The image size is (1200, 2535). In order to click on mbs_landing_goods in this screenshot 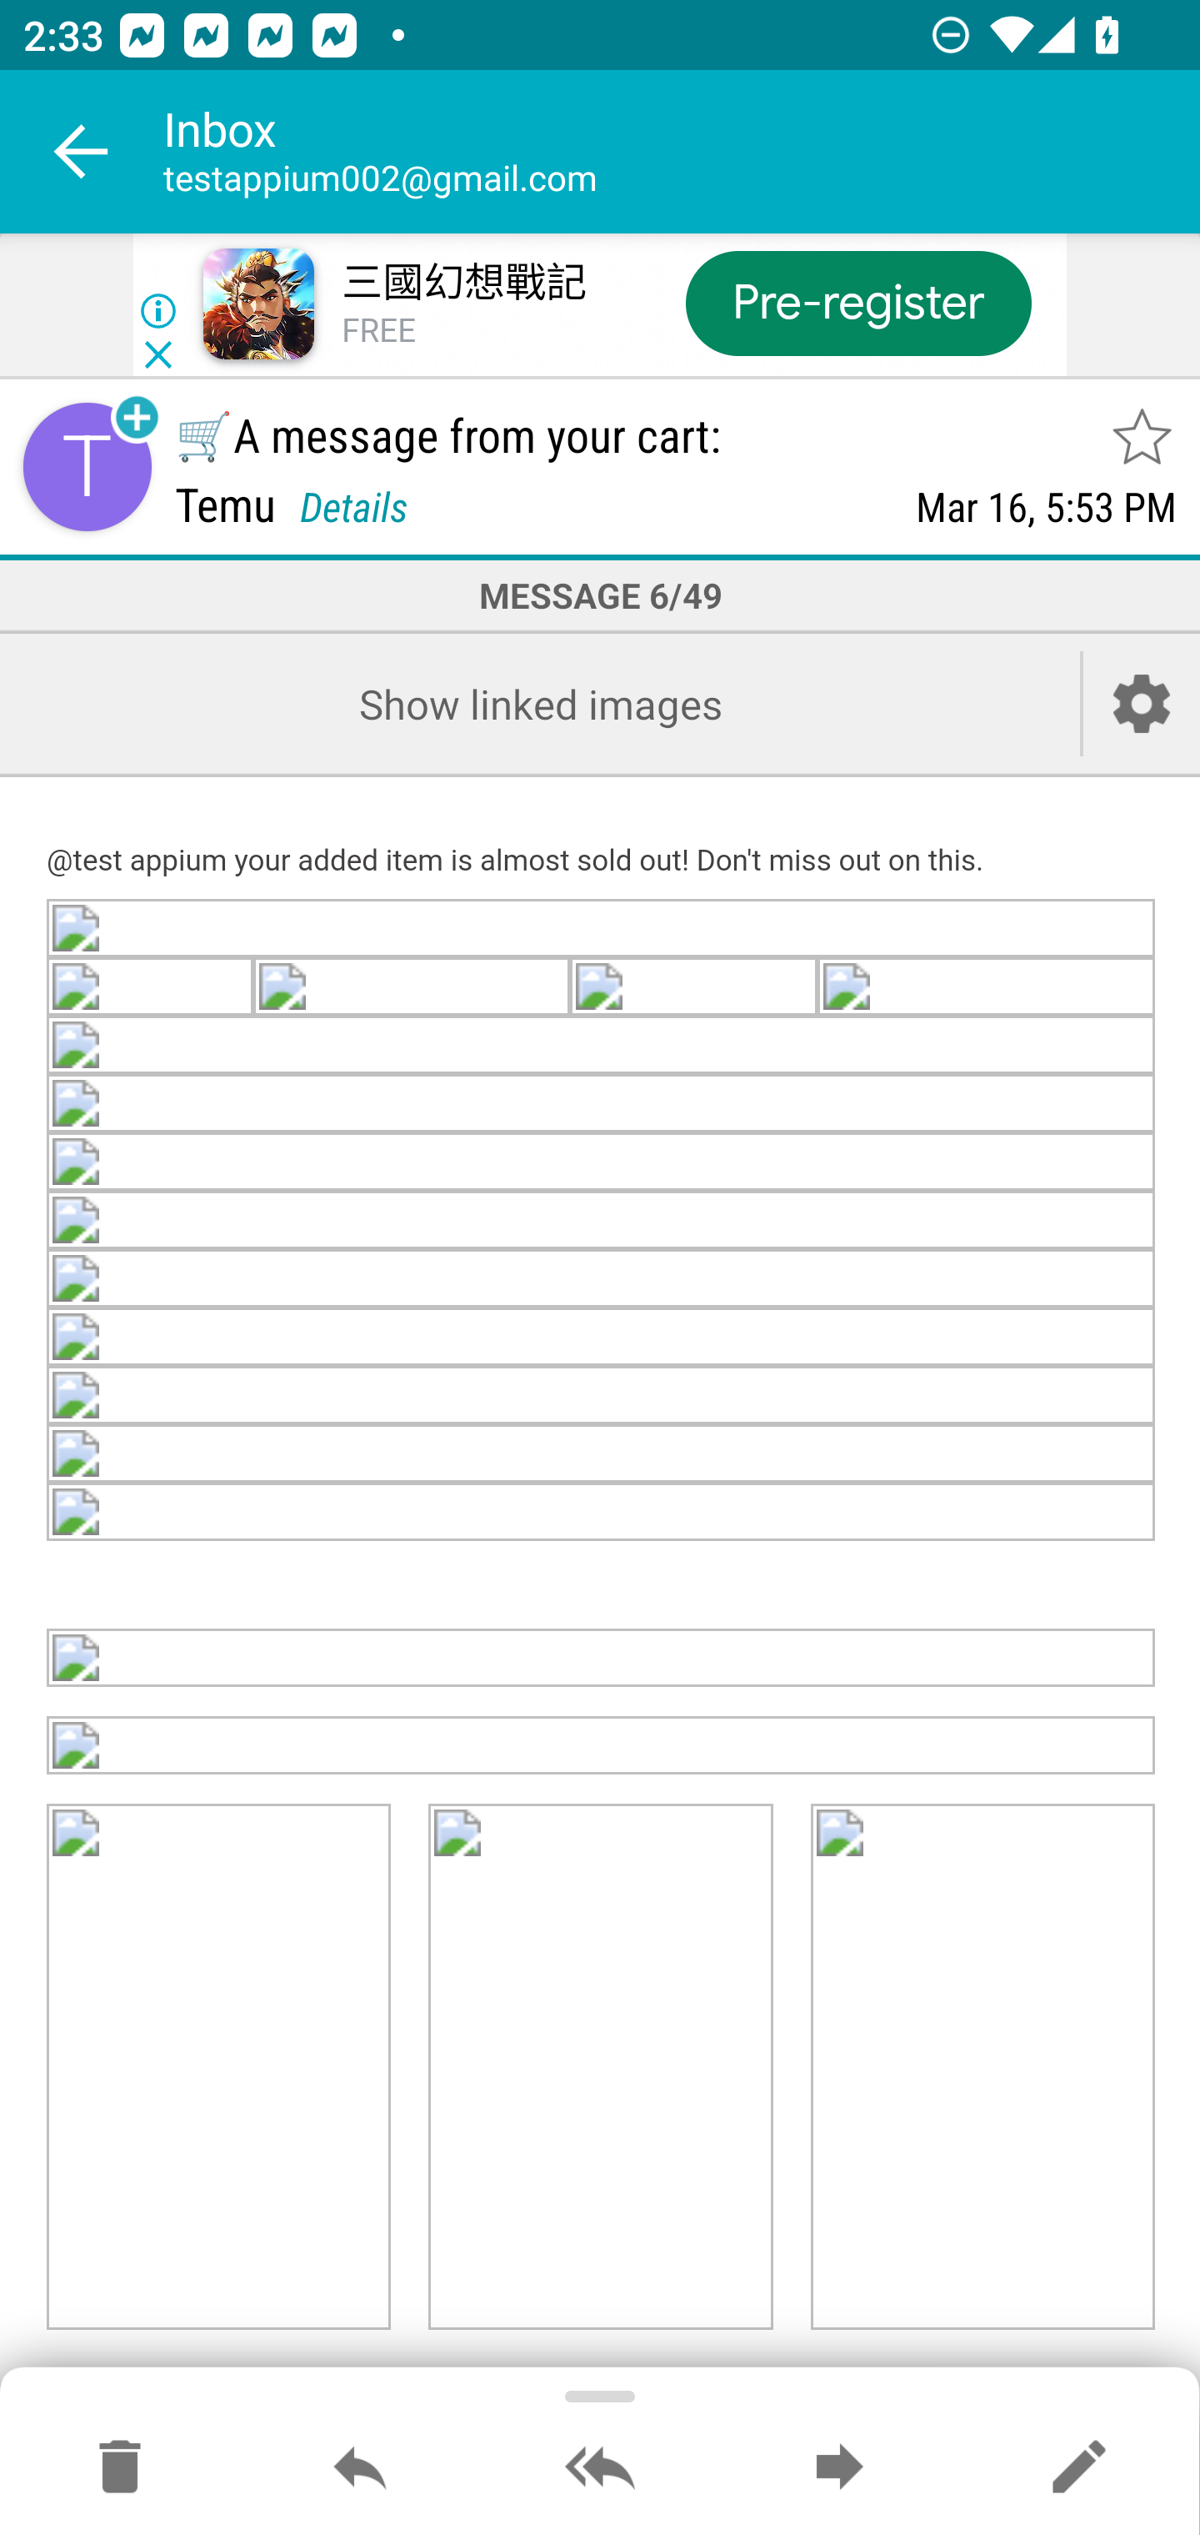, I will do `click(220, 2068)`.